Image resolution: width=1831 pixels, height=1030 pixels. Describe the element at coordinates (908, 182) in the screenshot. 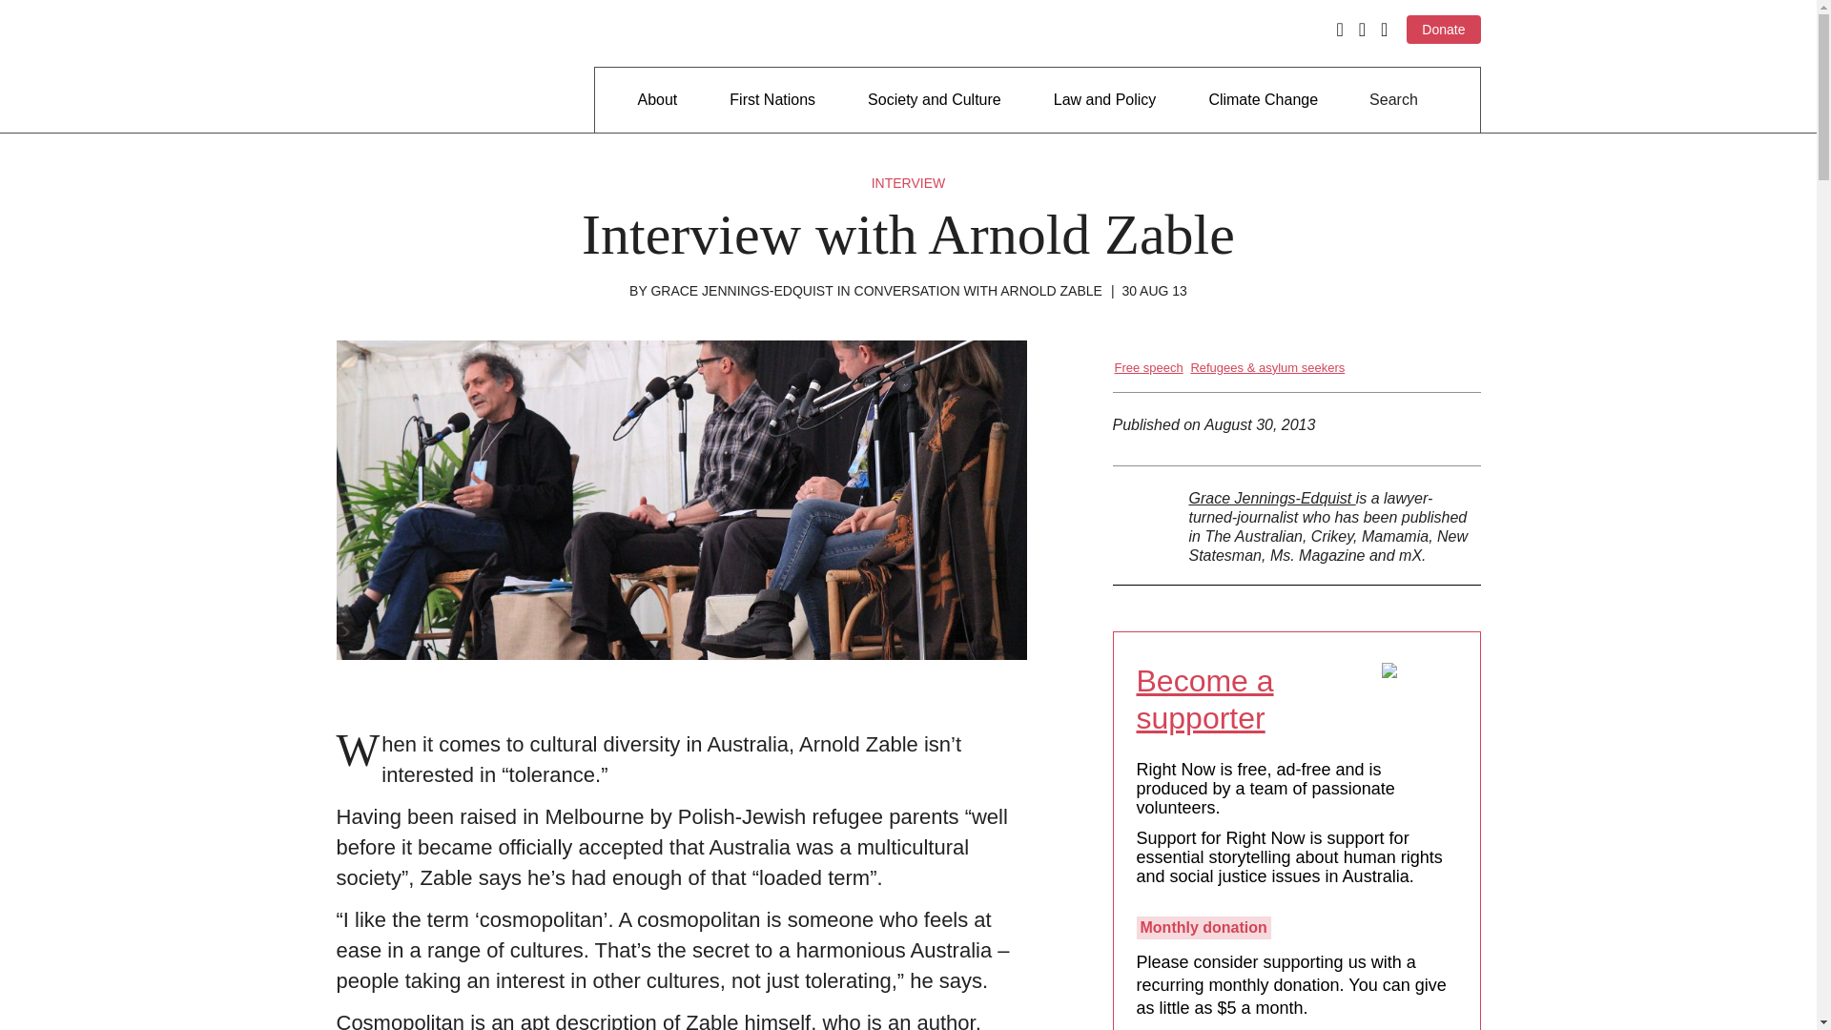

I see `INTERVIEW` at that location.